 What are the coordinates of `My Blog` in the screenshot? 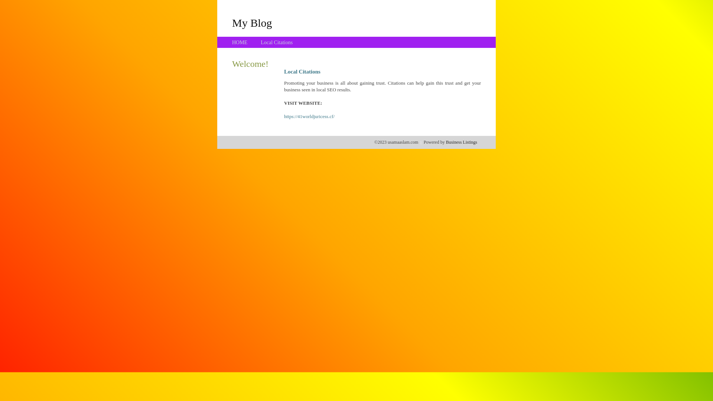 It's located at (252, 23).